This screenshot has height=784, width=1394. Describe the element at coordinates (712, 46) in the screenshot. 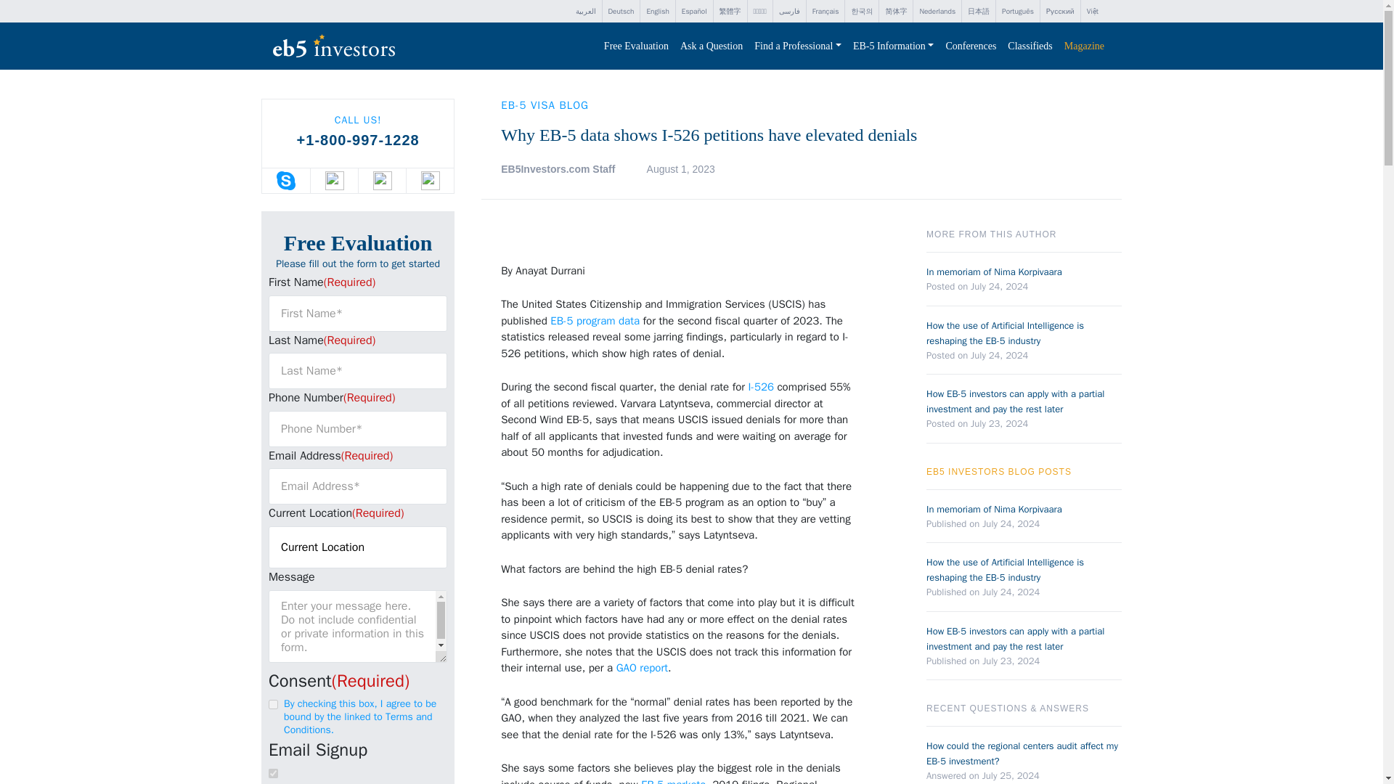

I see `Ask a Question` at that location.